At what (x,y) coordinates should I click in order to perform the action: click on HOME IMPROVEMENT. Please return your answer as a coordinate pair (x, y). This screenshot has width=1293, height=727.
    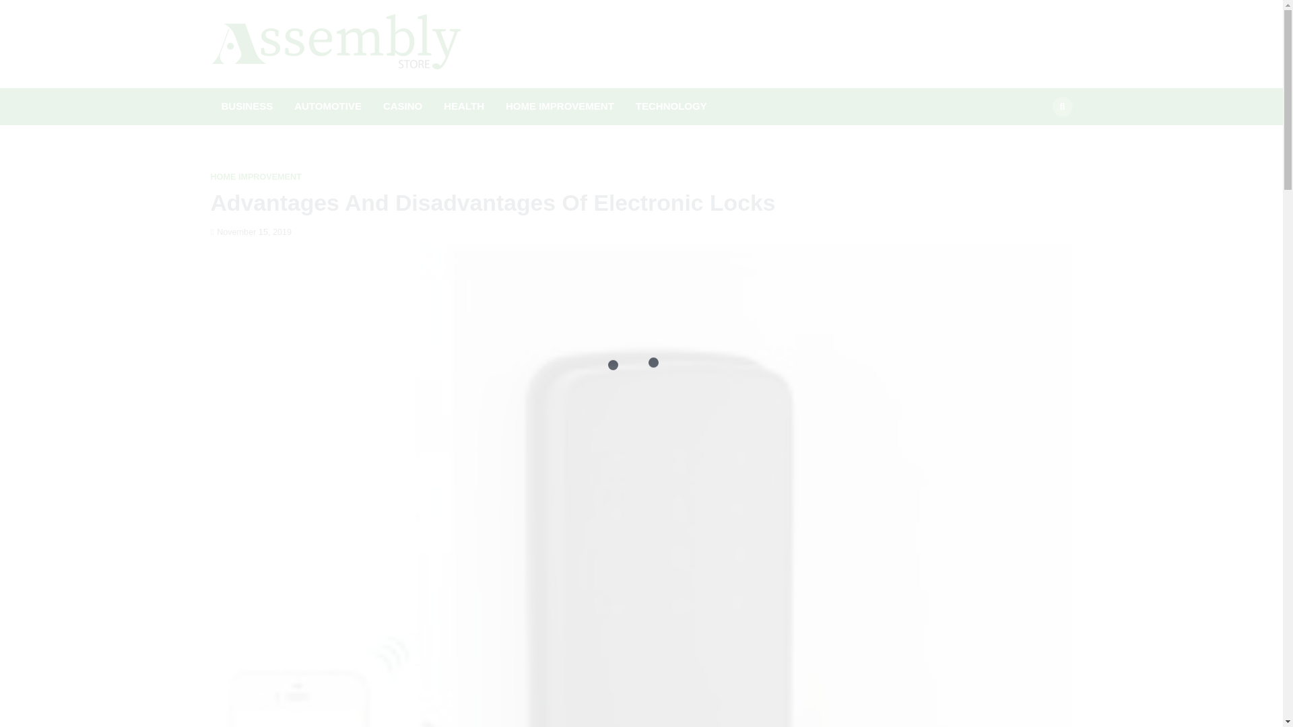
    Looking at the image, I should click on (255, 177).